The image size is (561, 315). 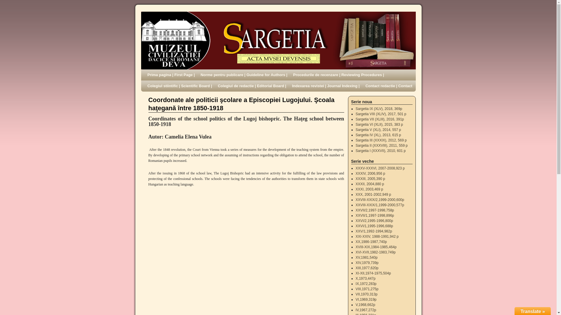 I want to click on XXI-XXIV, 1988-1991,942 p, so click(x=377, y=236).